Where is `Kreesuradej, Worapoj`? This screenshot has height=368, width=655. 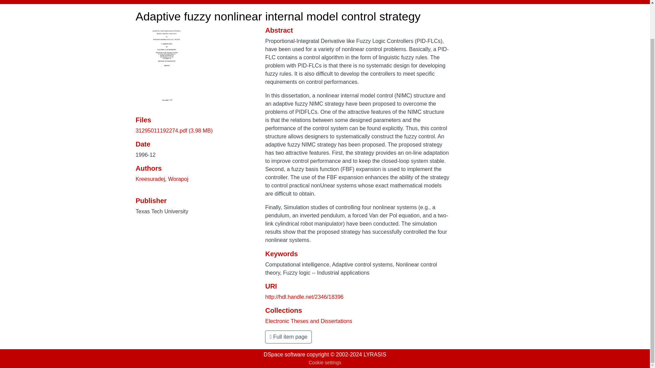
Kreesuradej, Worapoj is located at coordinates (162, 179).